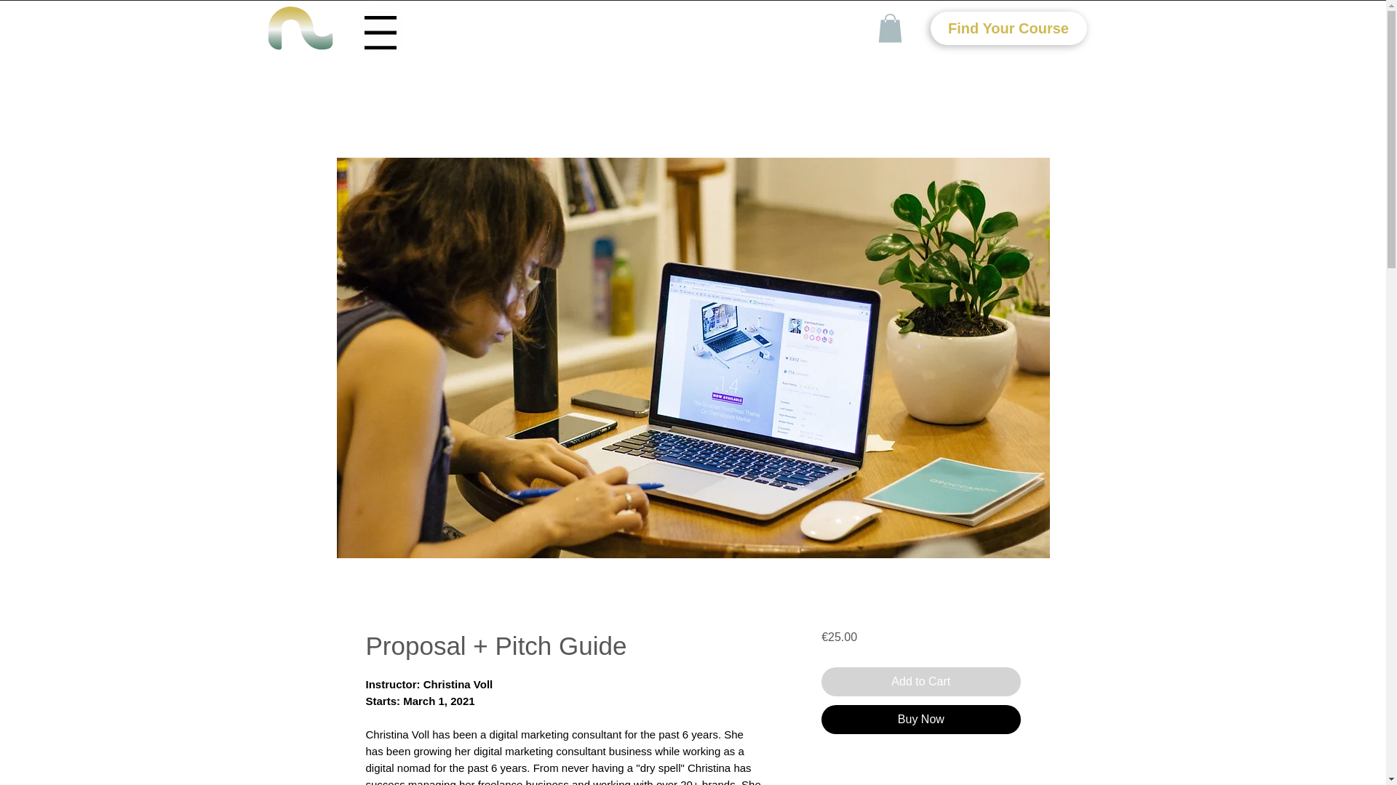  I want to click on Add to Cart, so click(920, 682).